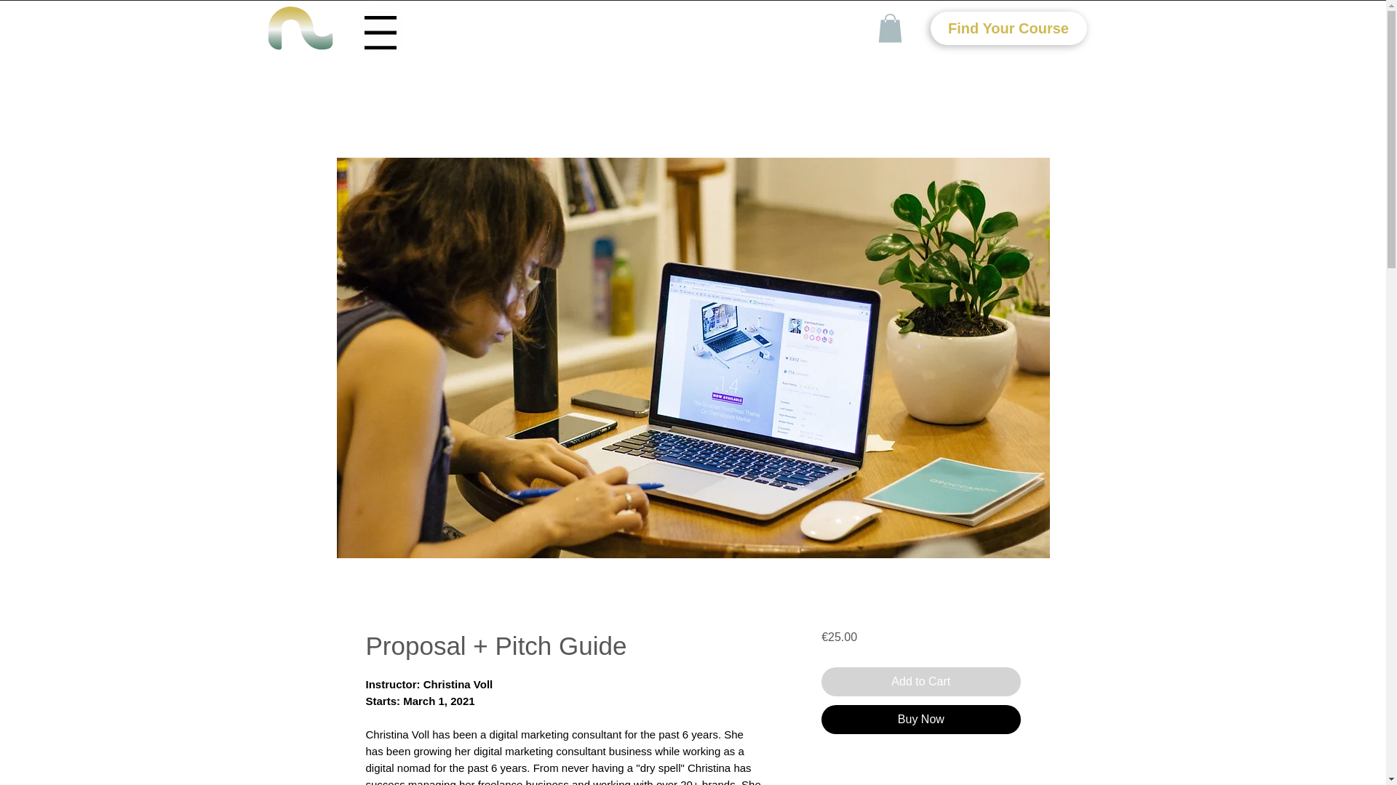  I want to click on Add to Cart, so click(920, 682).